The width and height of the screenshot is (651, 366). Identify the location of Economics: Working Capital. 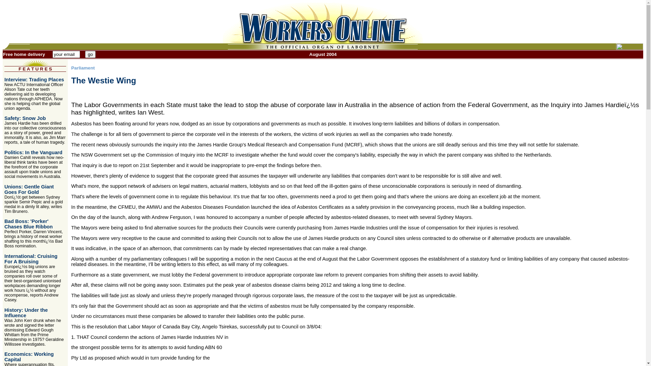
(29, 357).